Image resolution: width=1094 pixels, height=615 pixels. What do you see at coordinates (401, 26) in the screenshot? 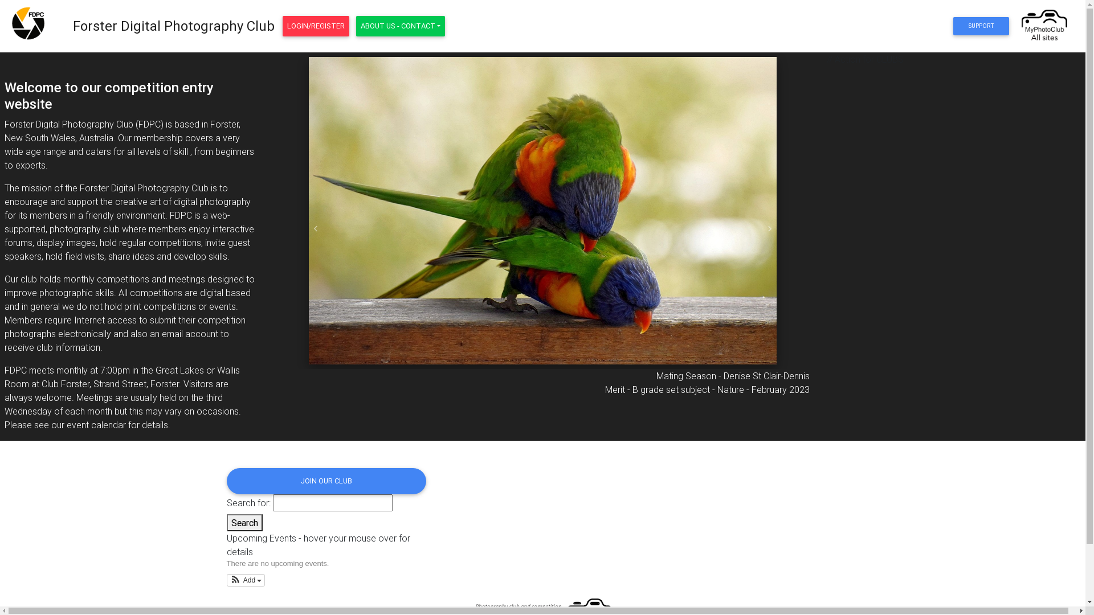
I see `ABOUT US - CONTACT` at bounding box center [401, 26].